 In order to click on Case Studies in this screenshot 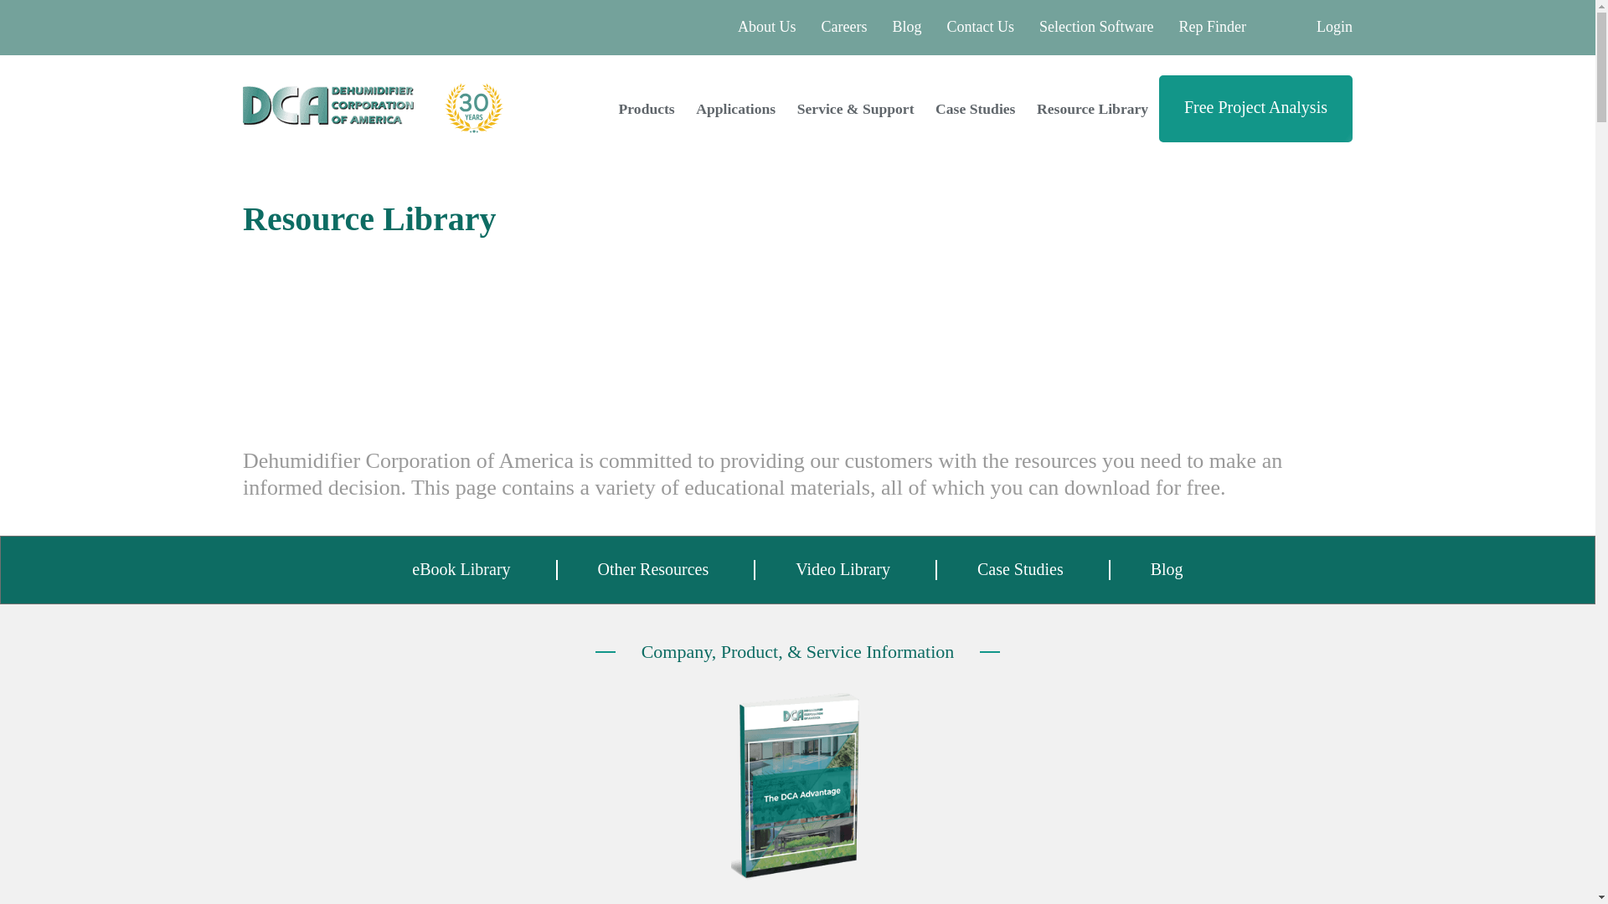, I will do `click(1020, 569)`.